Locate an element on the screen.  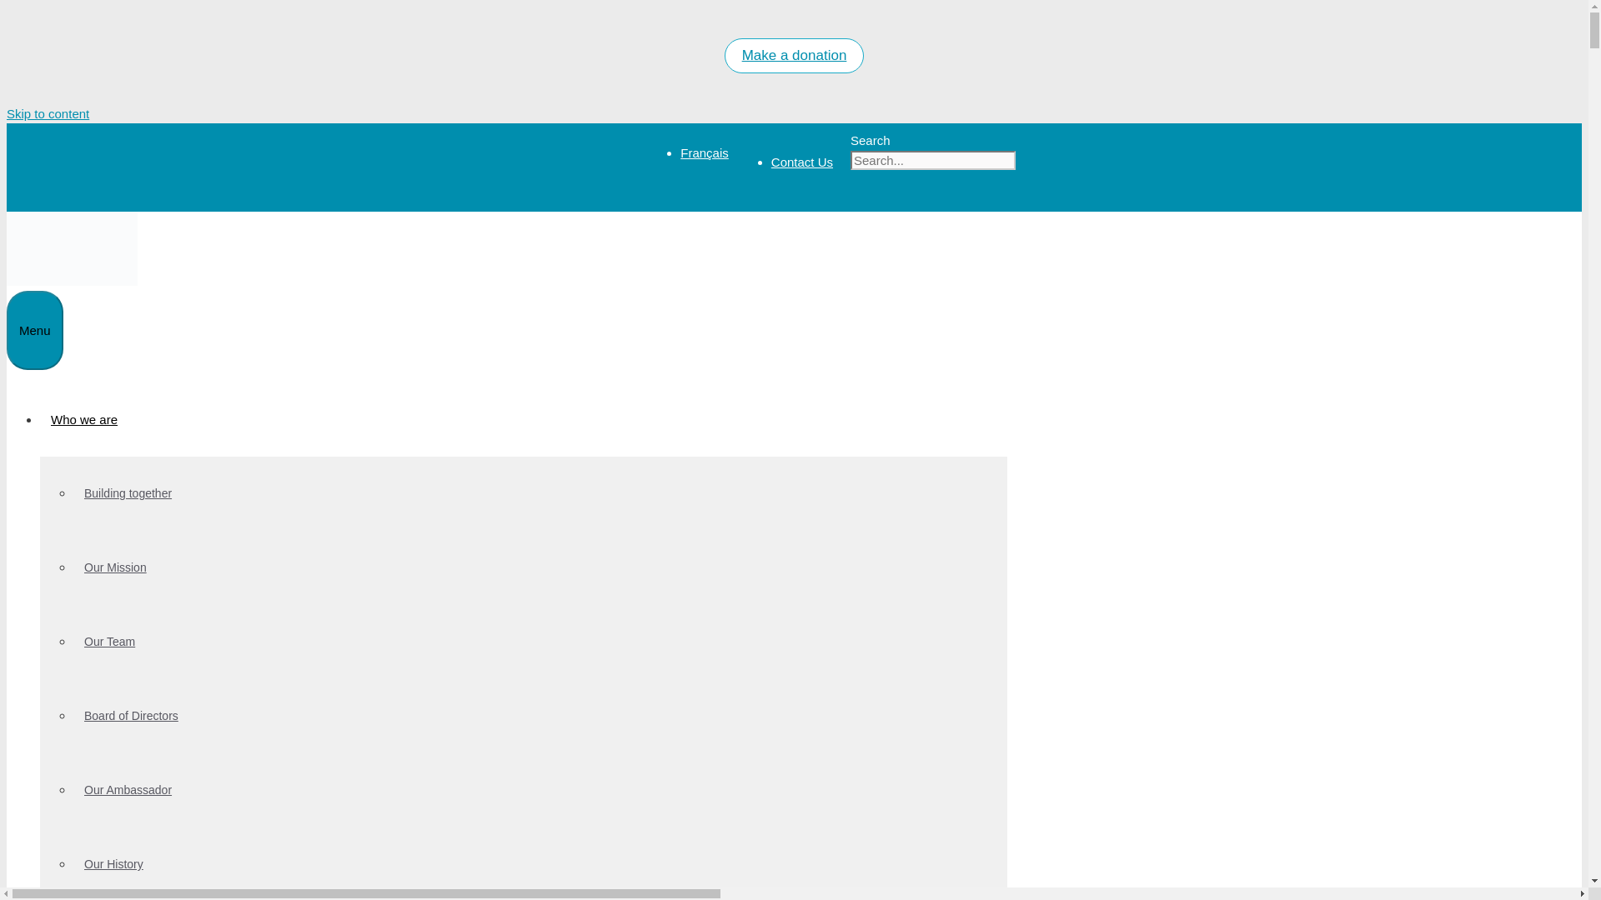
Our History is located at coordinates (113, 864).